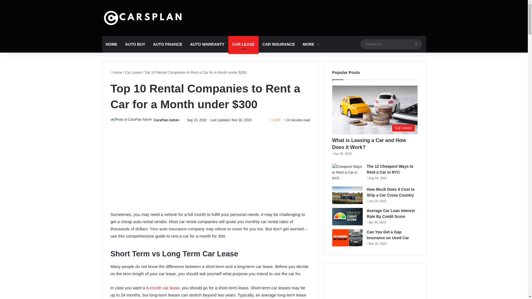 This screenshot has width=532, height=299. Describe the element at coordinates (391, 44) in the screenshot. I see `Search for` at that location.